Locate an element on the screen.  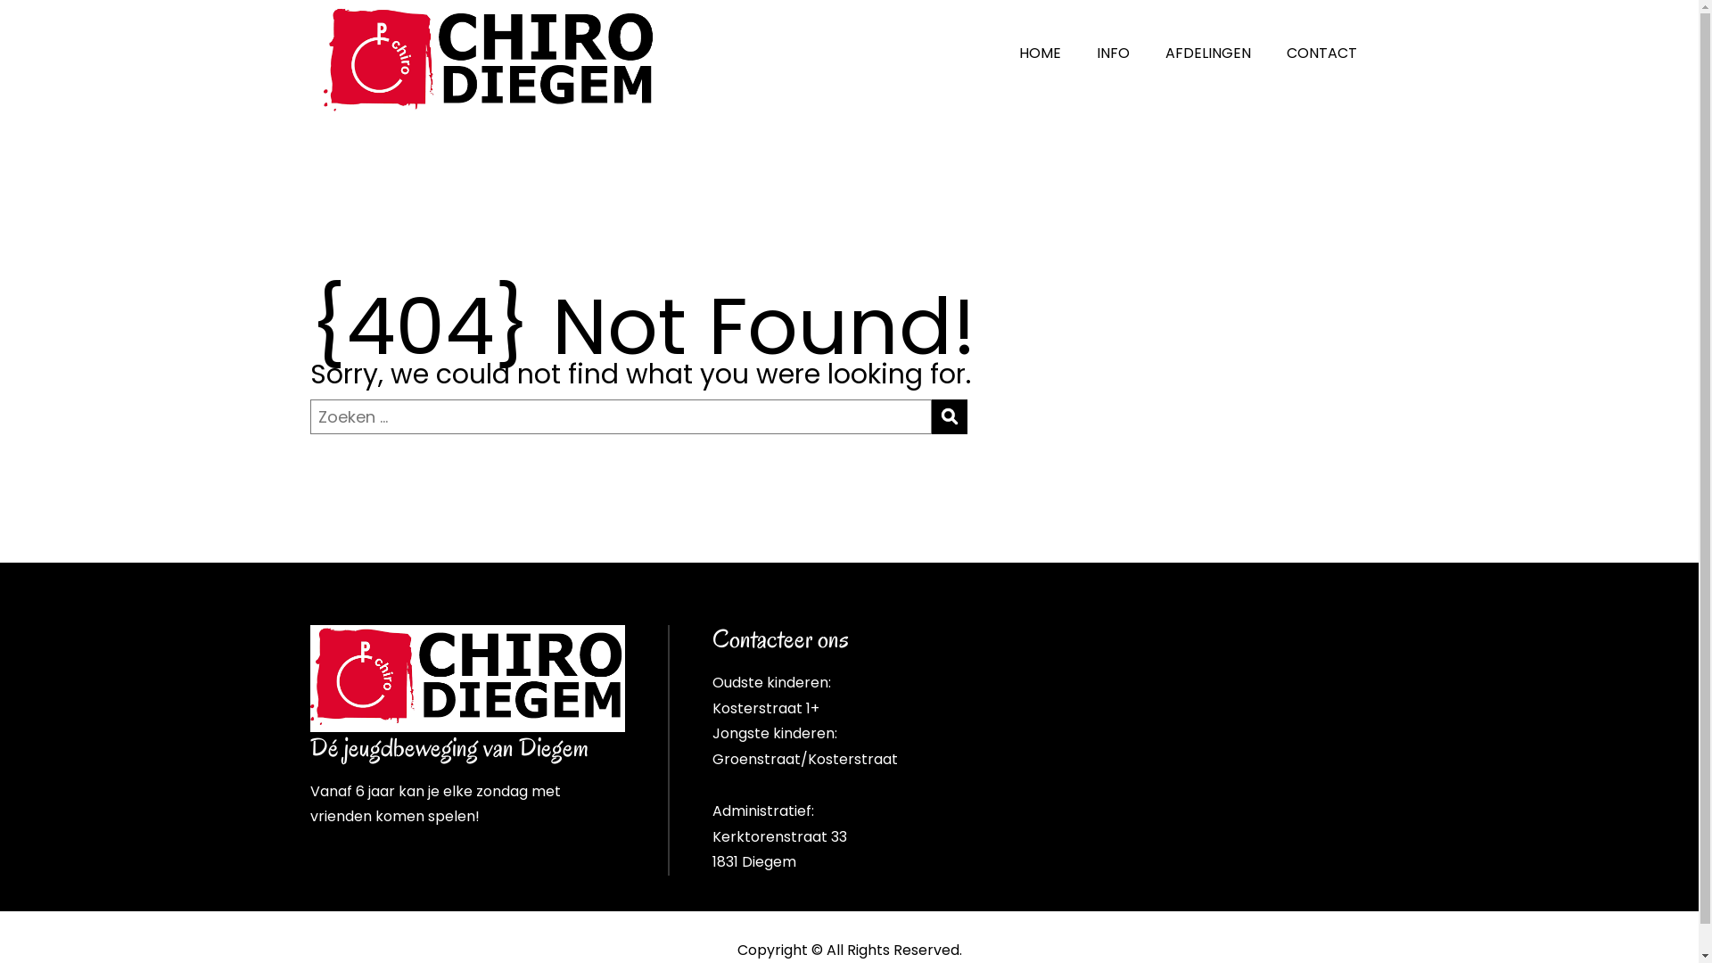
Search is located at coordinates (949, 417).